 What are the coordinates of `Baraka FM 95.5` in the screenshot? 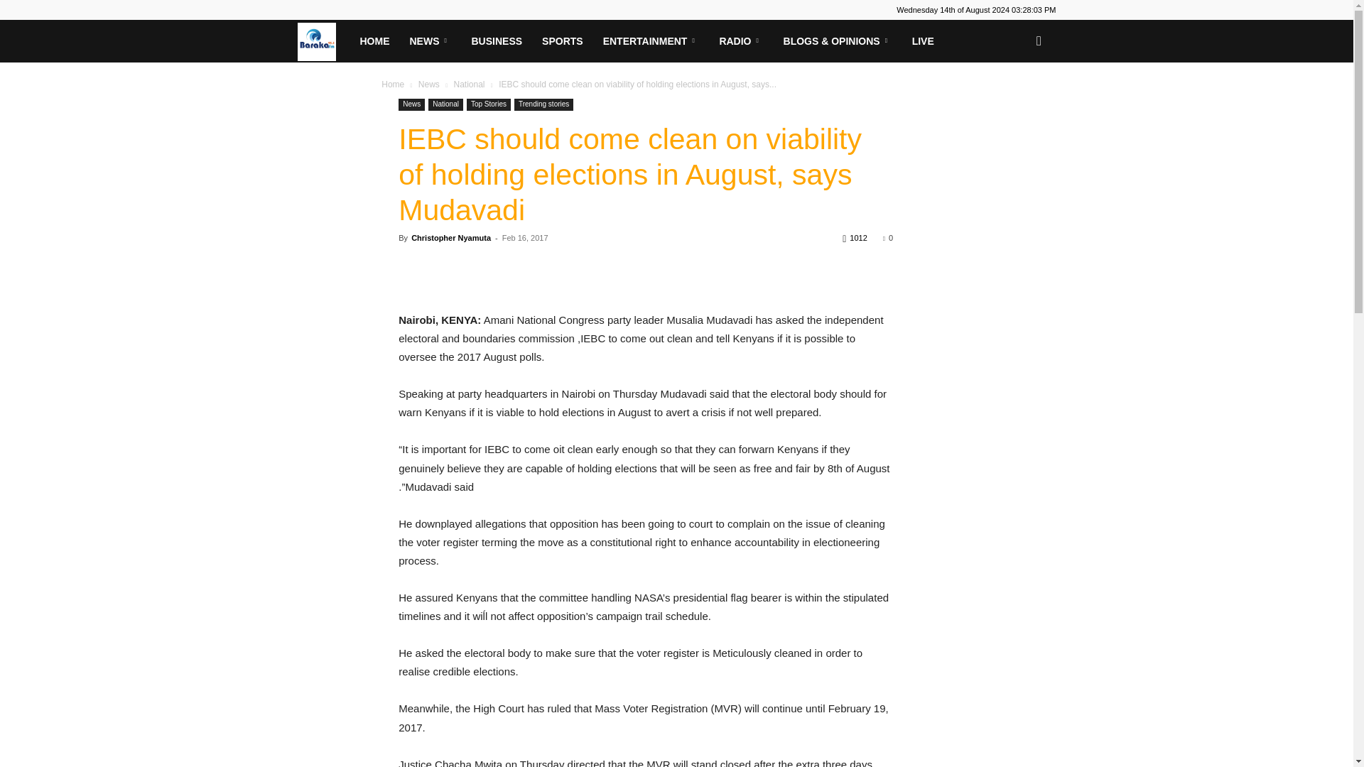 It's located at (323, 40).